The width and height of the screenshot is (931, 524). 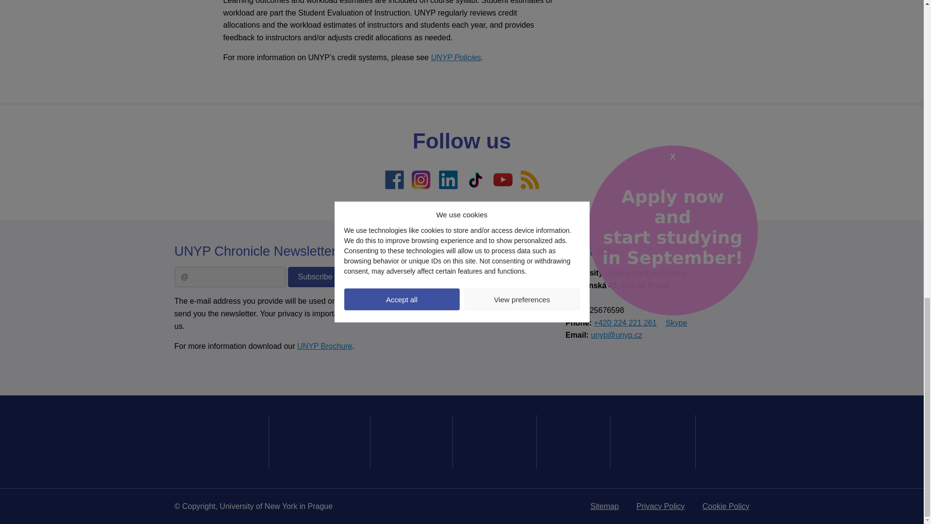 I want to click on RSS, so click(x=529, y=179).